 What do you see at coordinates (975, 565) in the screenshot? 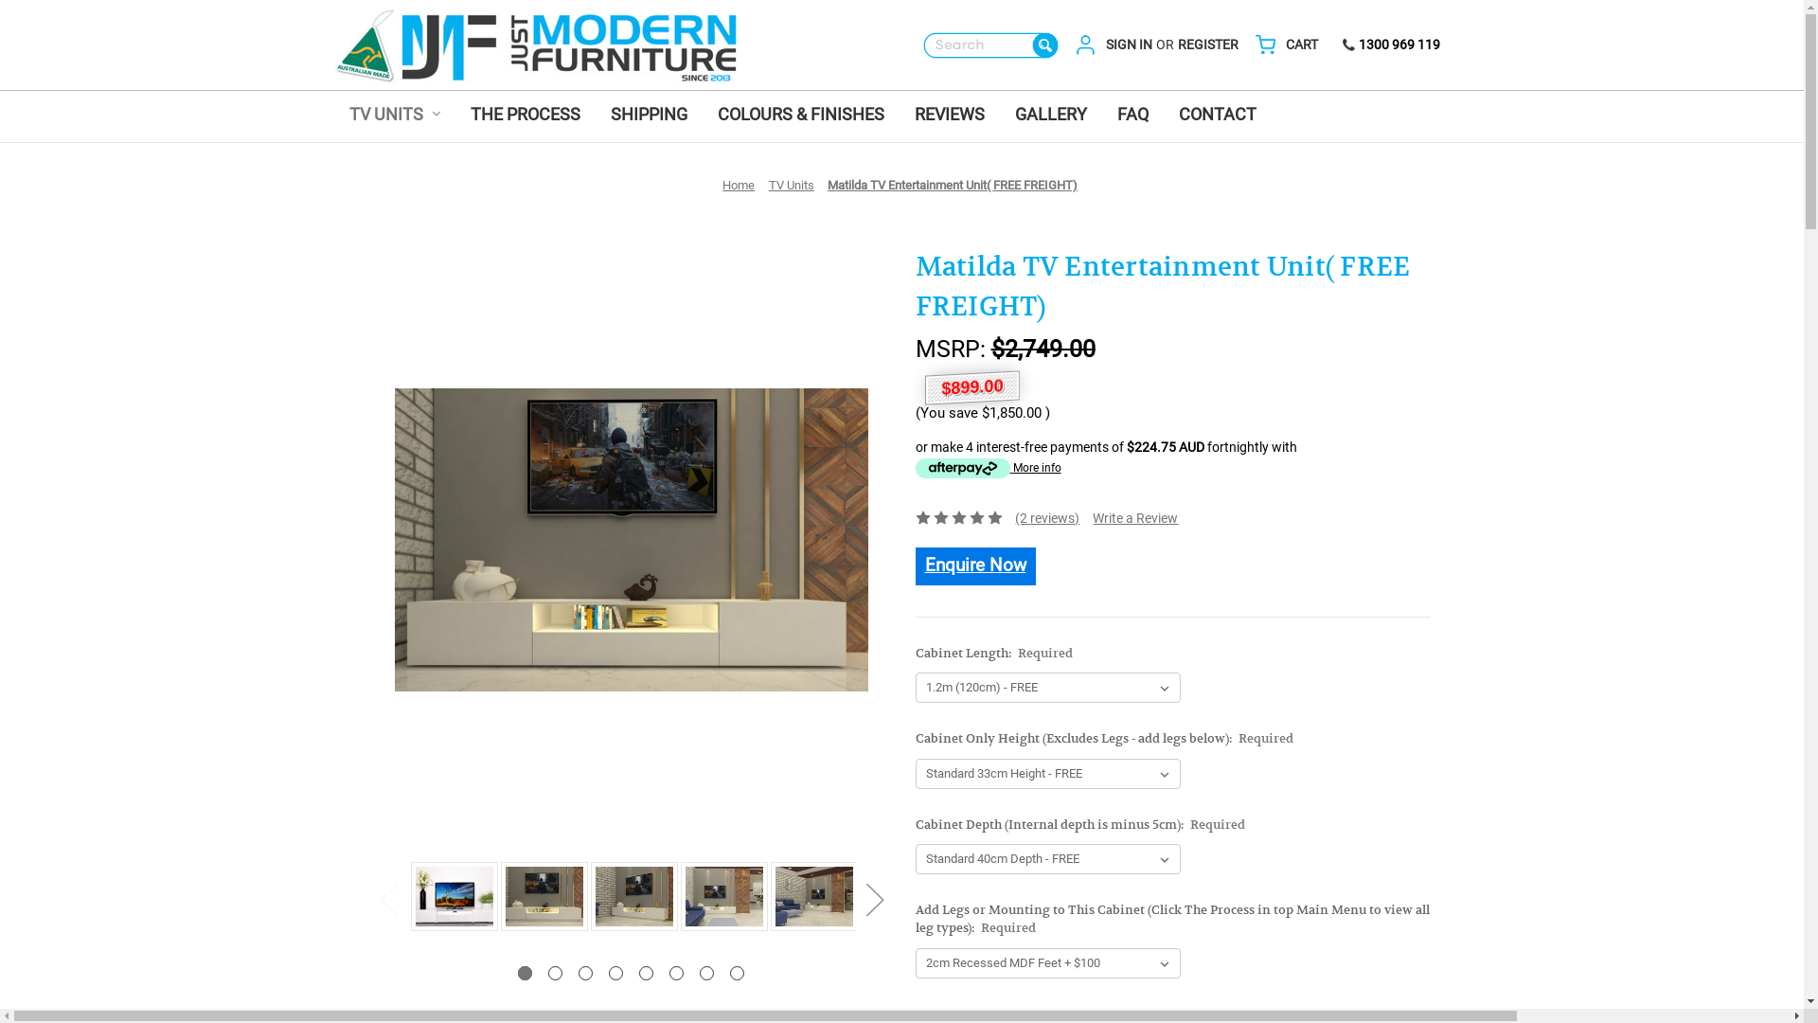
I see `Enquire Now` at bounding box center [975, 565].